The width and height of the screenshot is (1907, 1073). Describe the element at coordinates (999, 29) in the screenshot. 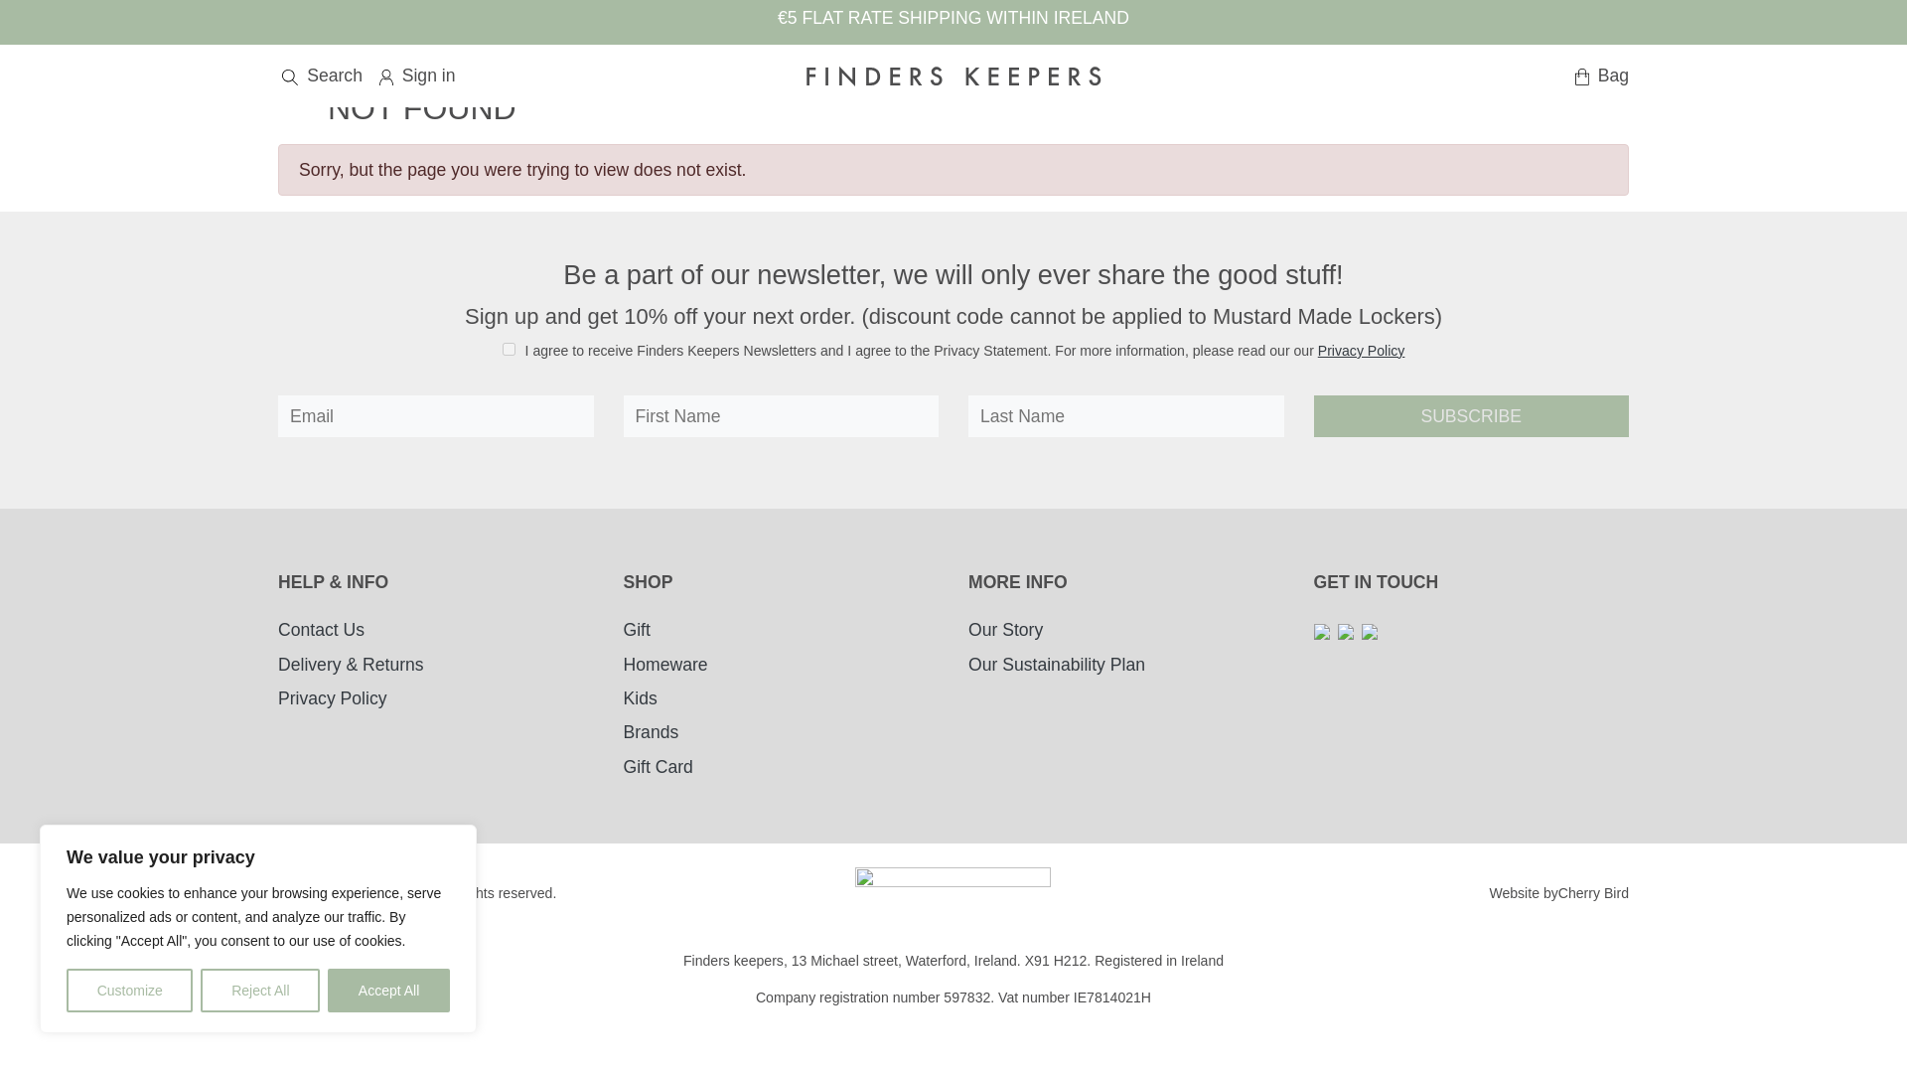

I see `Bag` at that location.